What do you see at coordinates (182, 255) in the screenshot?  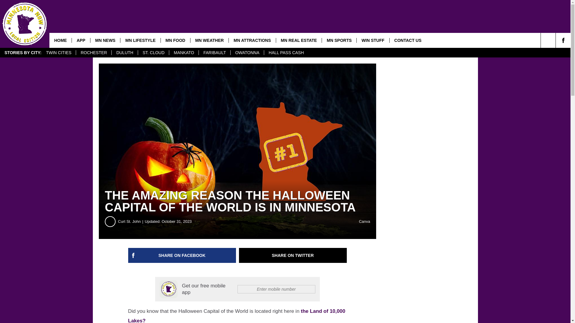 I see `SHARE ON FACEBOOK` at bounding box center [182, 255].